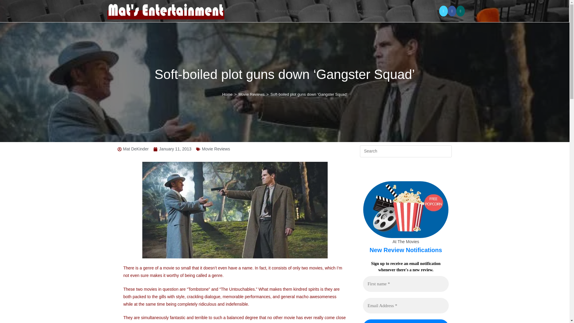  What do you see at coordinates (172, 149) in the screenshot?
I see `January 11, 2013` at bounding box center [172, 149].